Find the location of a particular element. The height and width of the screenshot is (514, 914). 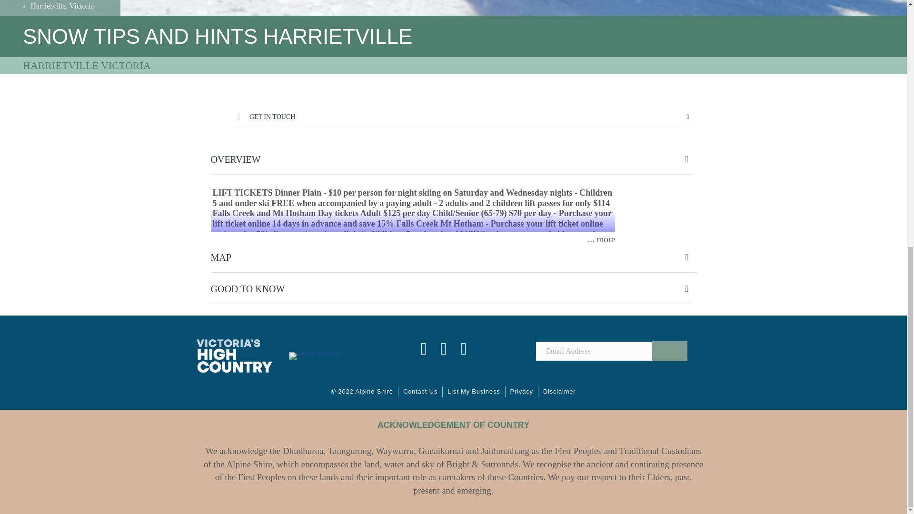

Harrietville, Victoria is located at coordinates (60, 8).